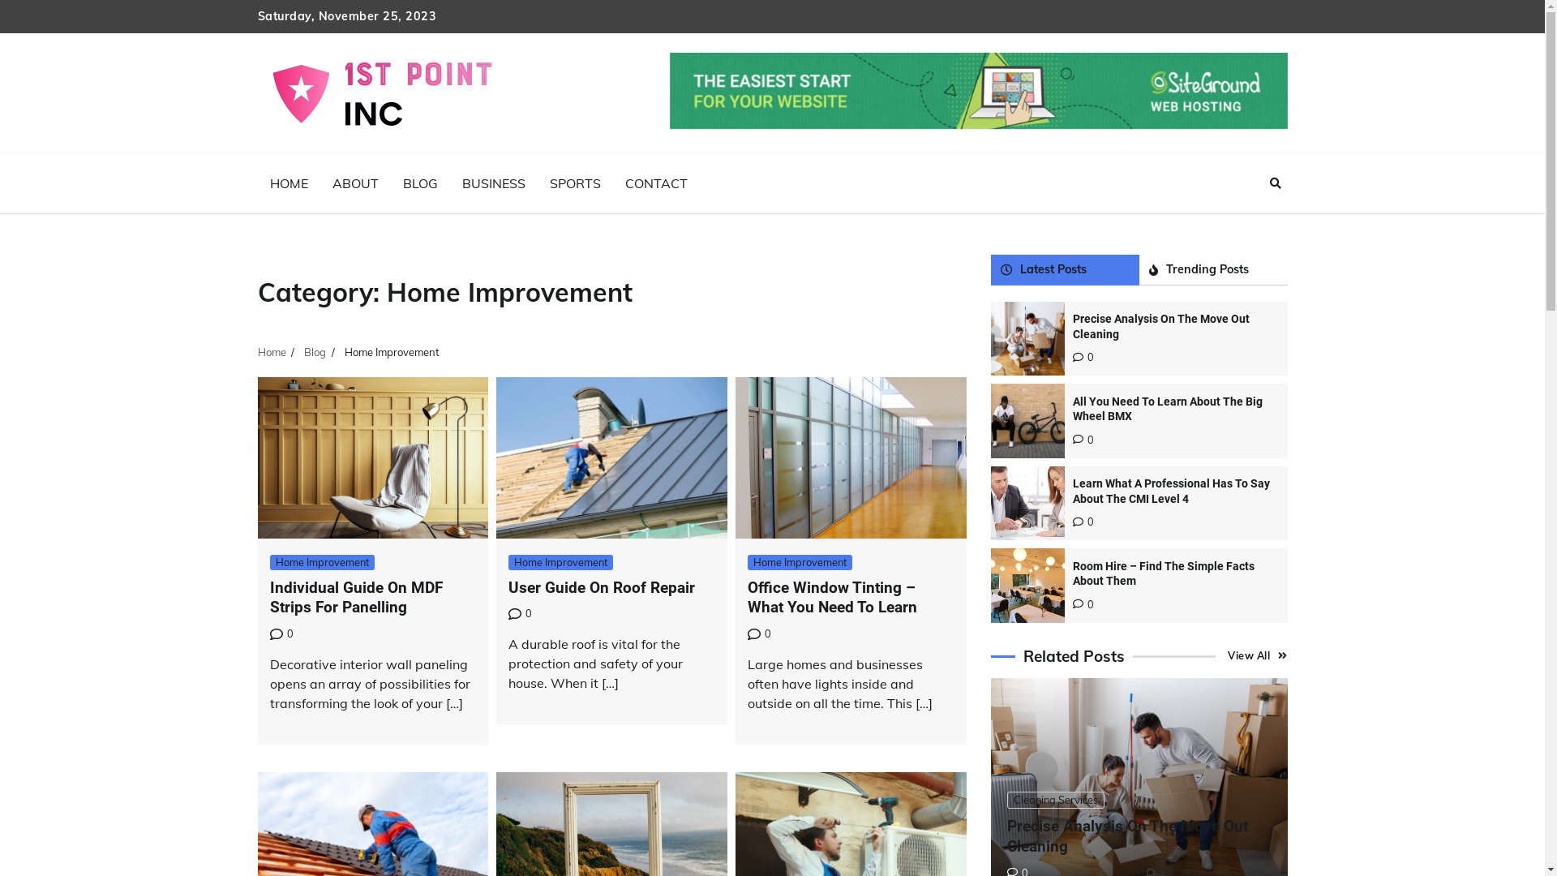 This screenshot has width=1557, height=876. Describe the element at coordinates (1246, 221) in the screenshot. I see `Search` at that location.